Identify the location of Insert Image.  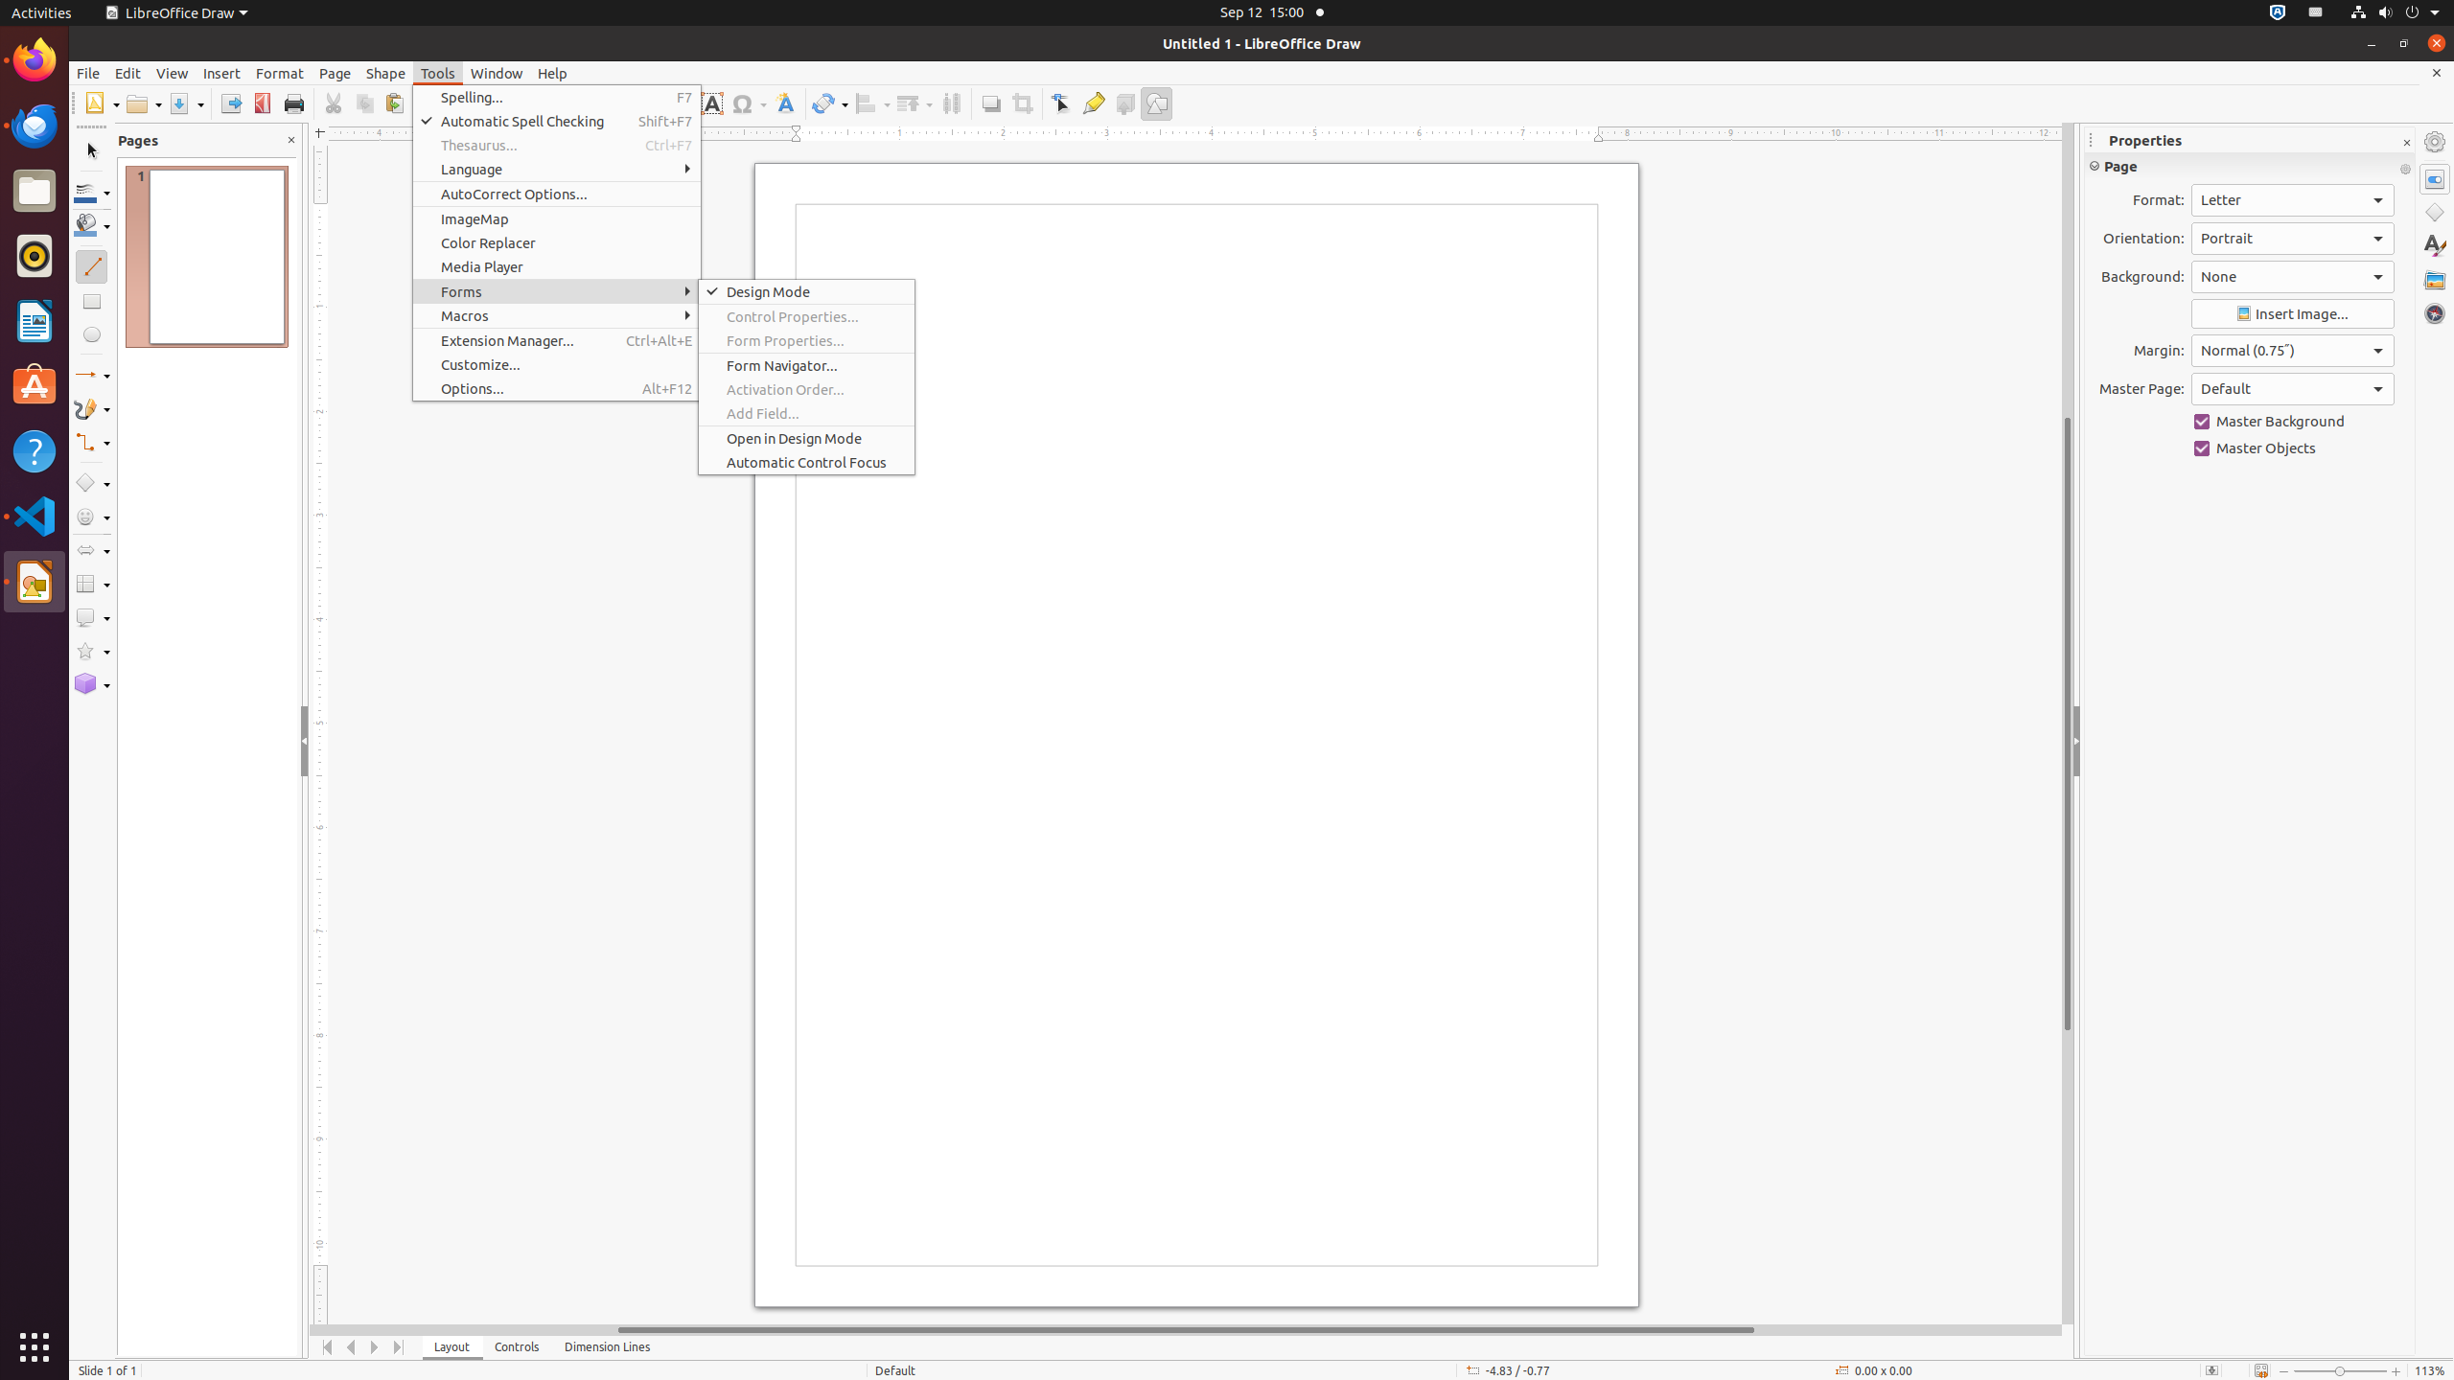
(2293, 314).